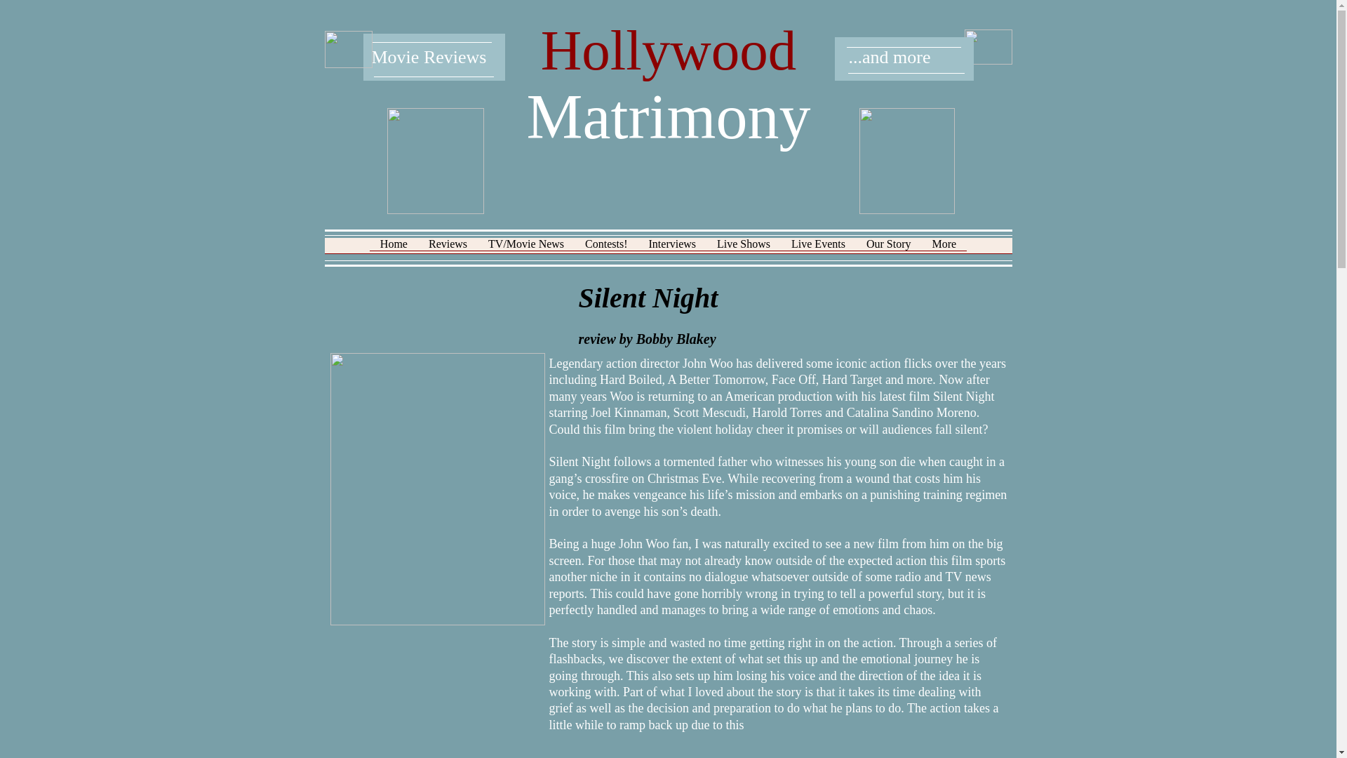 This screenshot has width=1347, height=758. I want to click on Matrimony, so click(668, 117).